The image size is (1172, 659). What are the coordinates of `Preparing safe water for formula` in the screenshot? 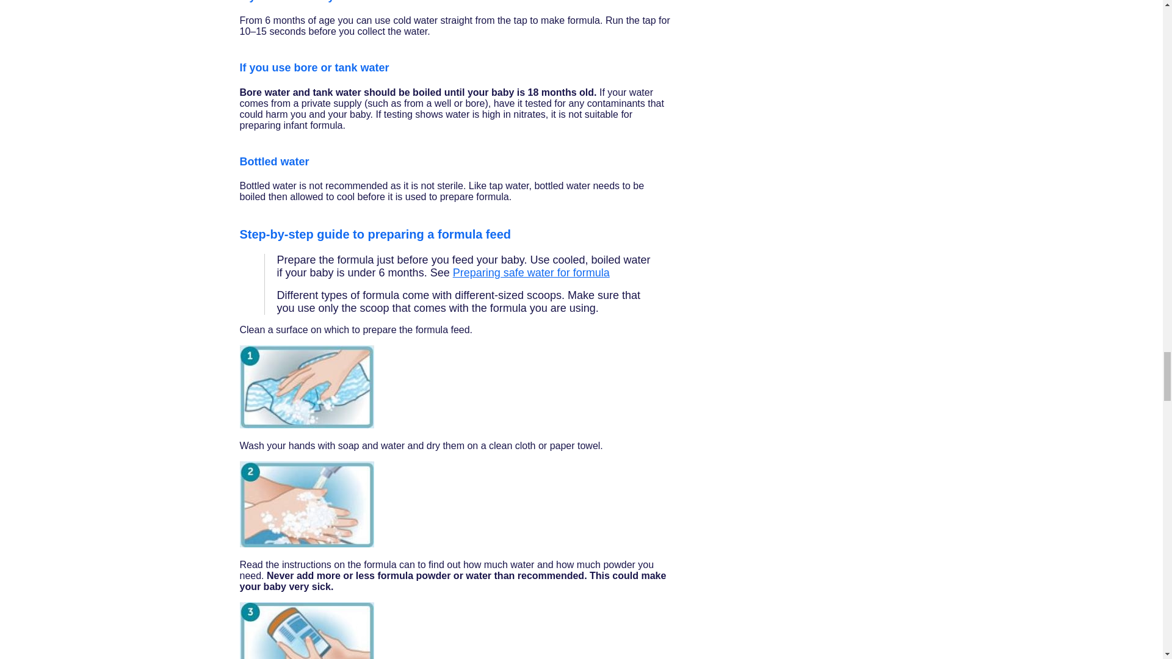 It's located at (531, 272).